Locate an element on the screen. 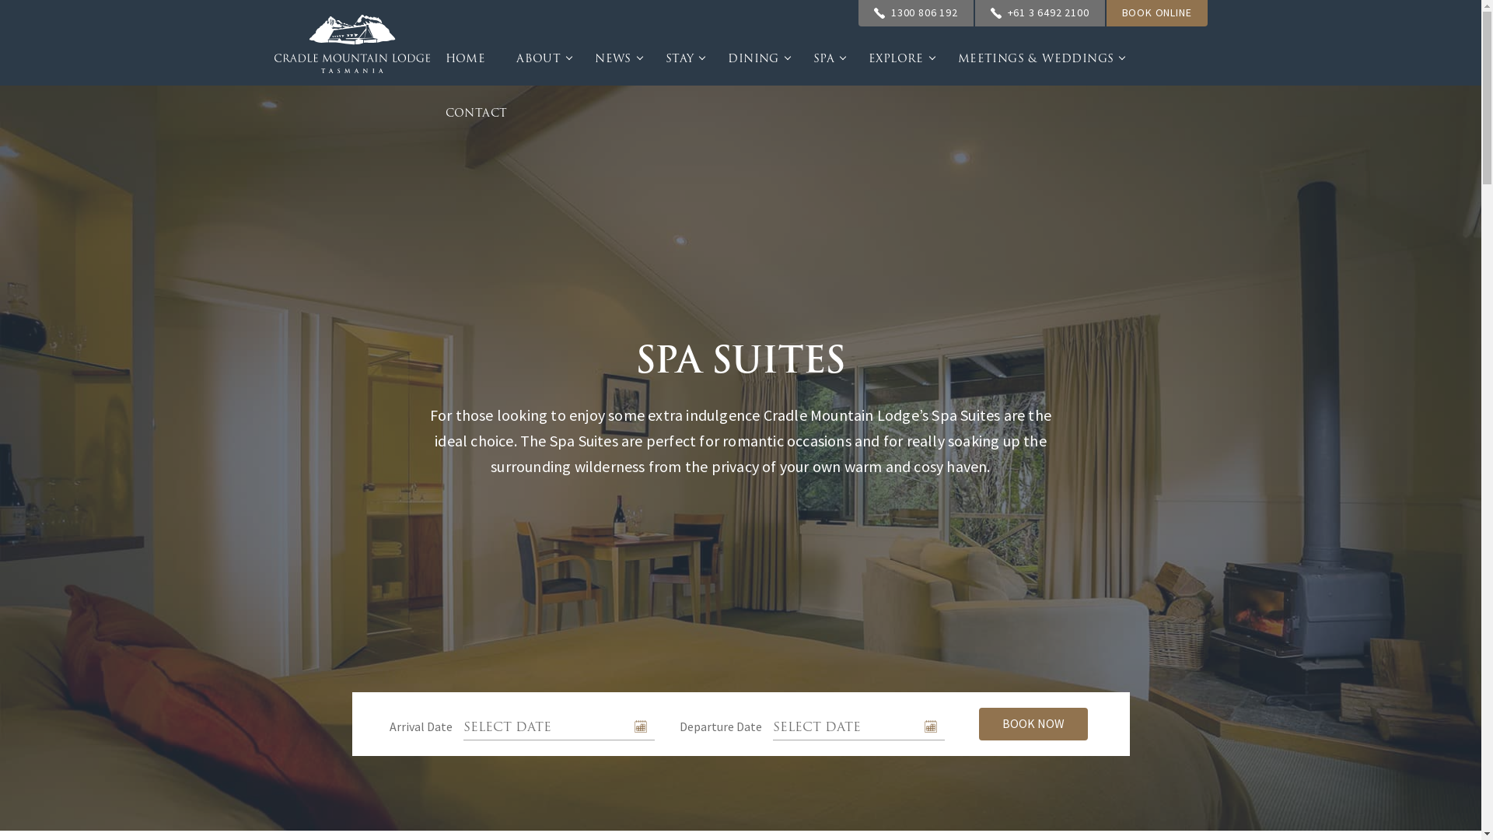  STAY is located at coordinates (681, 58).